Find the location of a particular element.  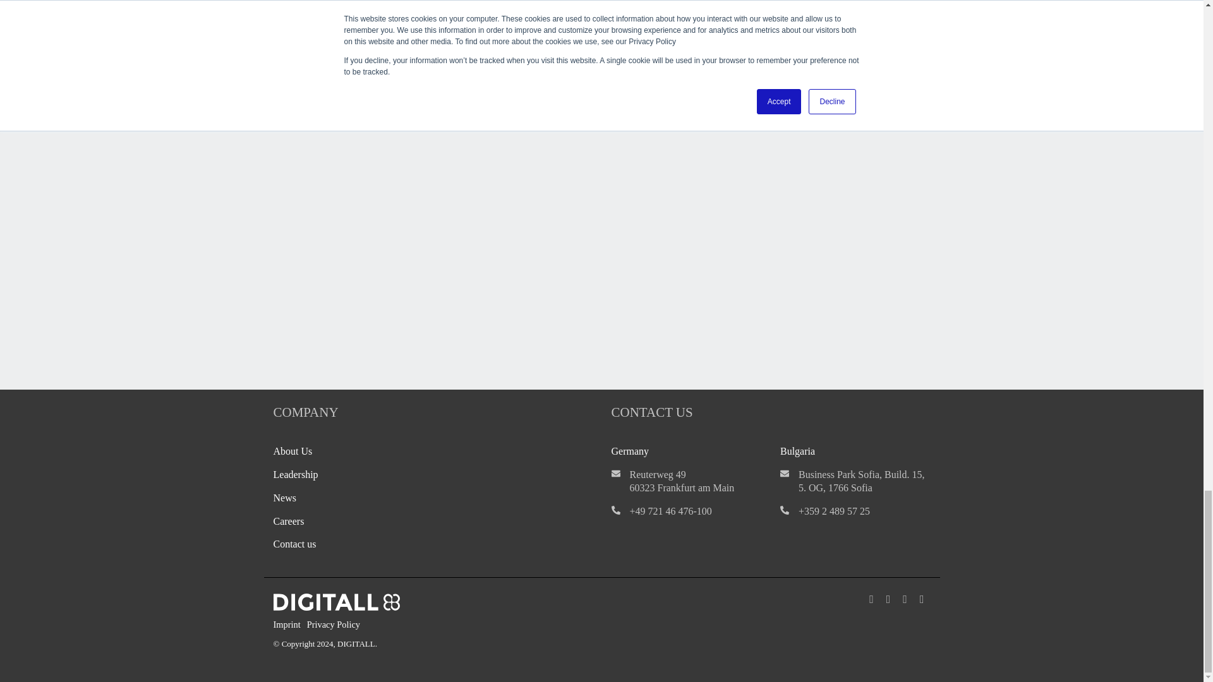

News is located at coordinates (284, 498).